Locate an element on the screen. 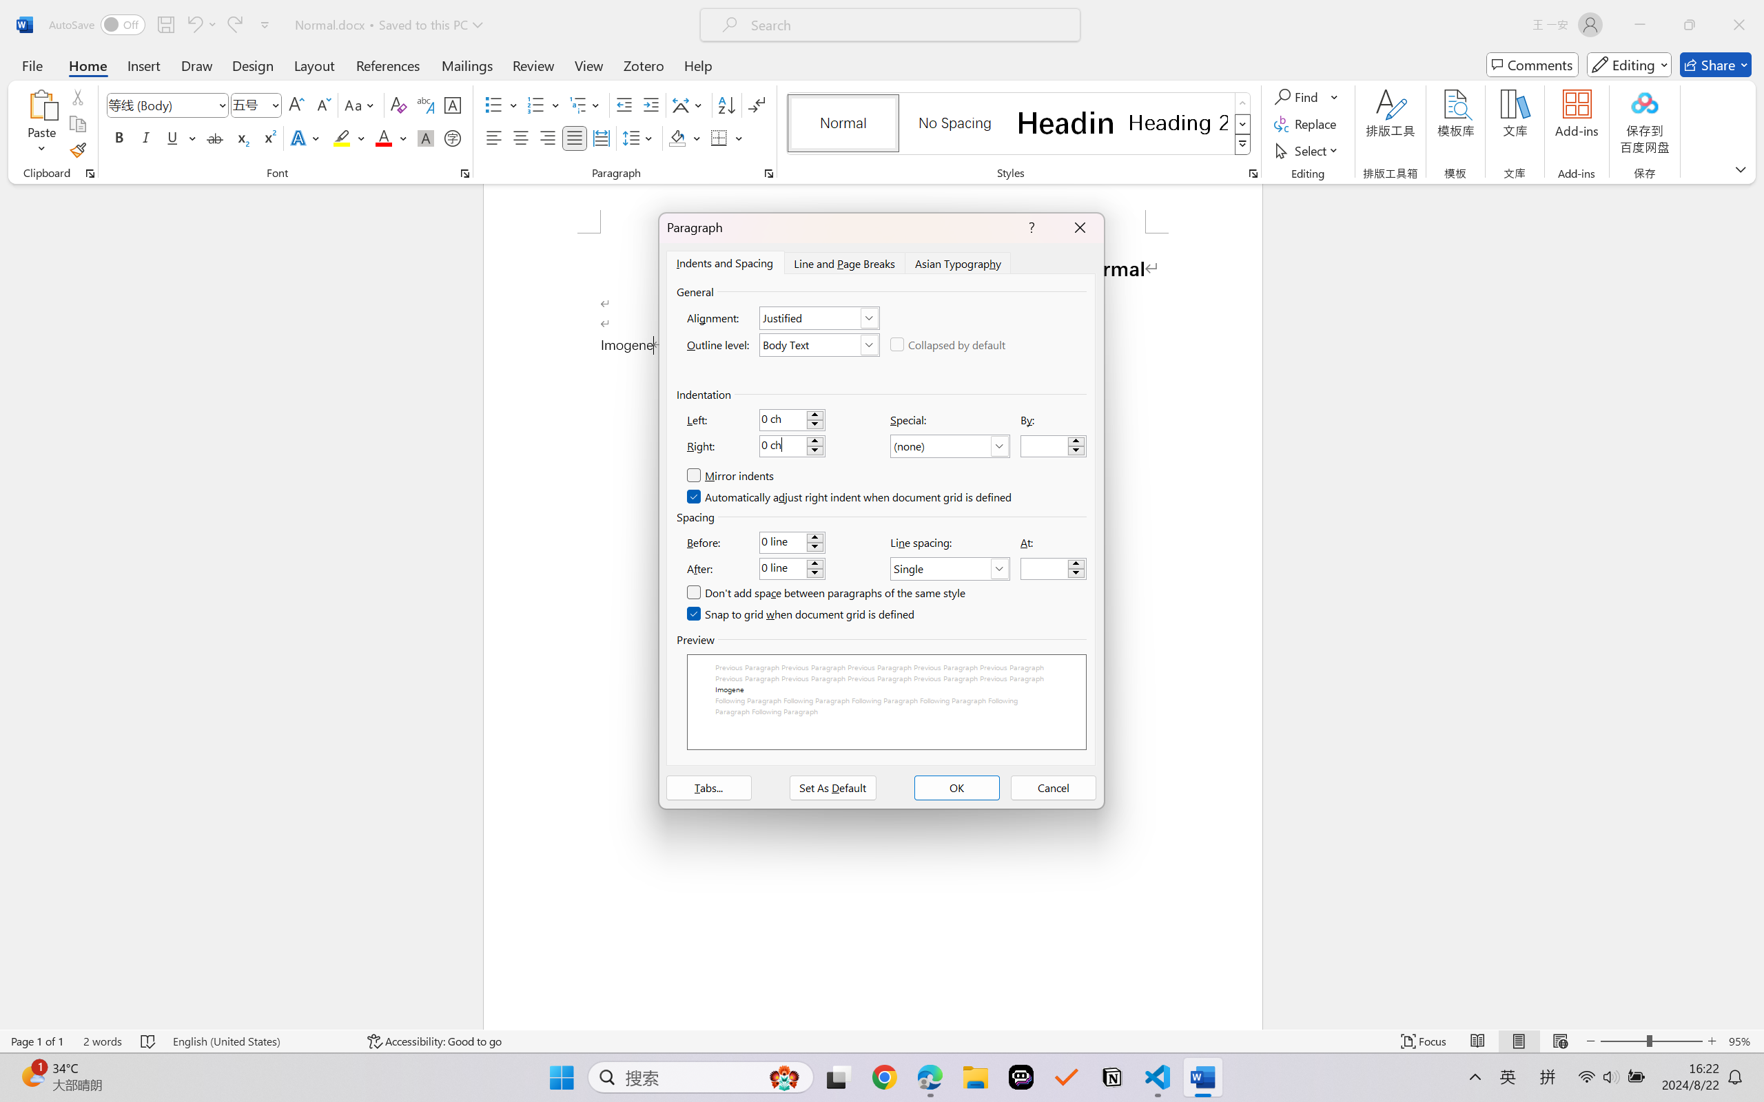 This screenshot has height=1102, width=1764. Set As Default is located at coordinates (832, 788).